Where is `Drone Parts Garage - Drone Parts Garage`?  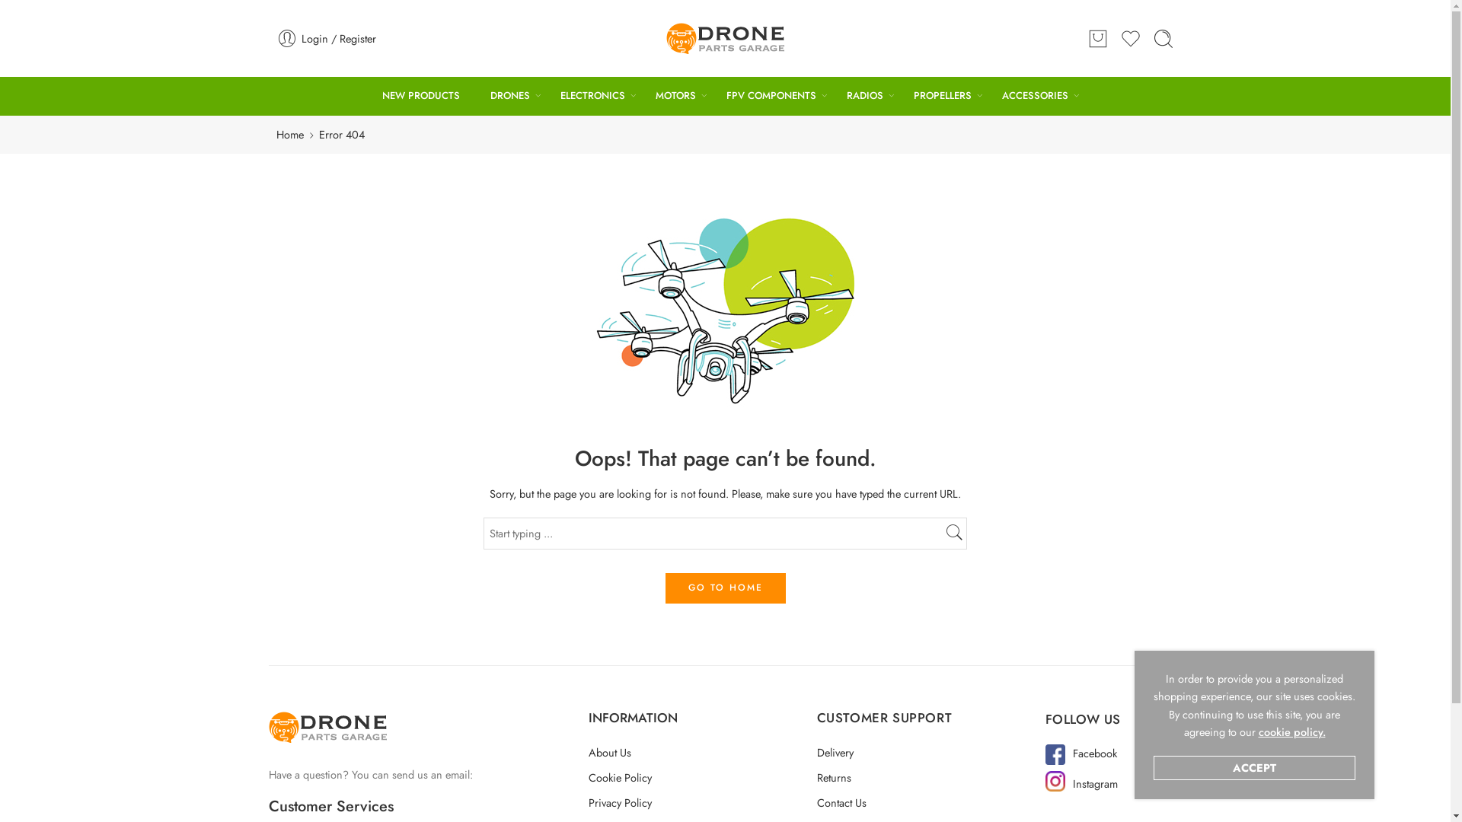 Drone Parts Garage - Drone Parts Garage is located at coordinates (725, 38).